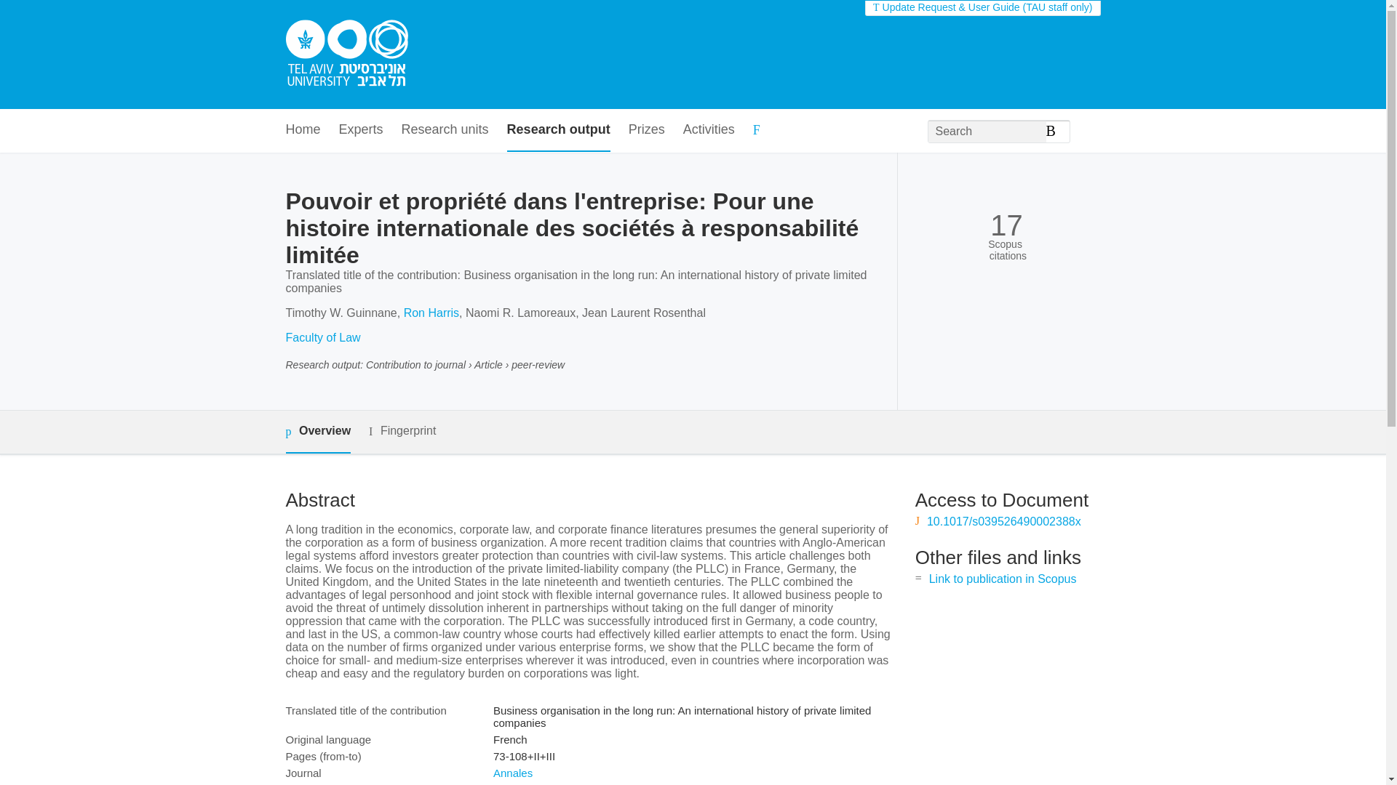 This screenshot has height=785, width=1397. I want to click on Annales, so click(512, 773).